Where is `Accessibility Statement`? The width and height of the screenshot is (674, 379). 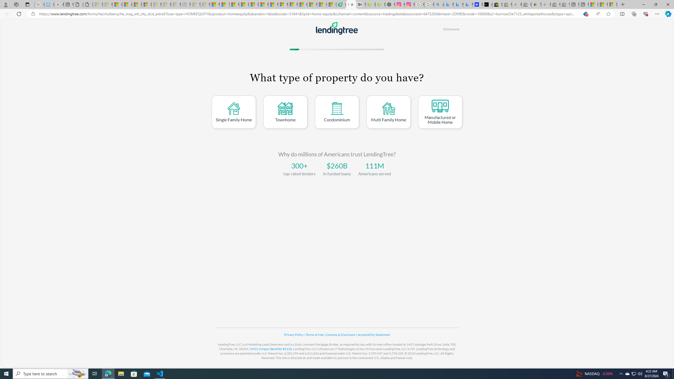 Accessibility Statement is located at coordinates (374, 335).